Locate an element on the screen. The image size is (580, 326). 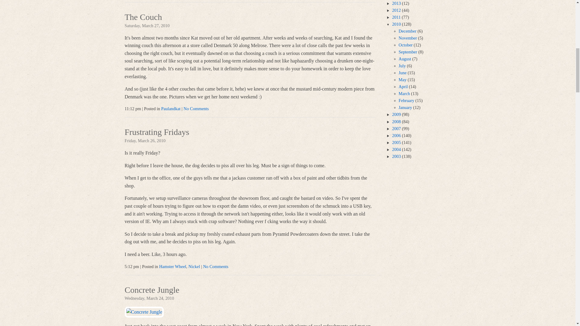
Hamster Wheel is located at coordinates (172, 266).